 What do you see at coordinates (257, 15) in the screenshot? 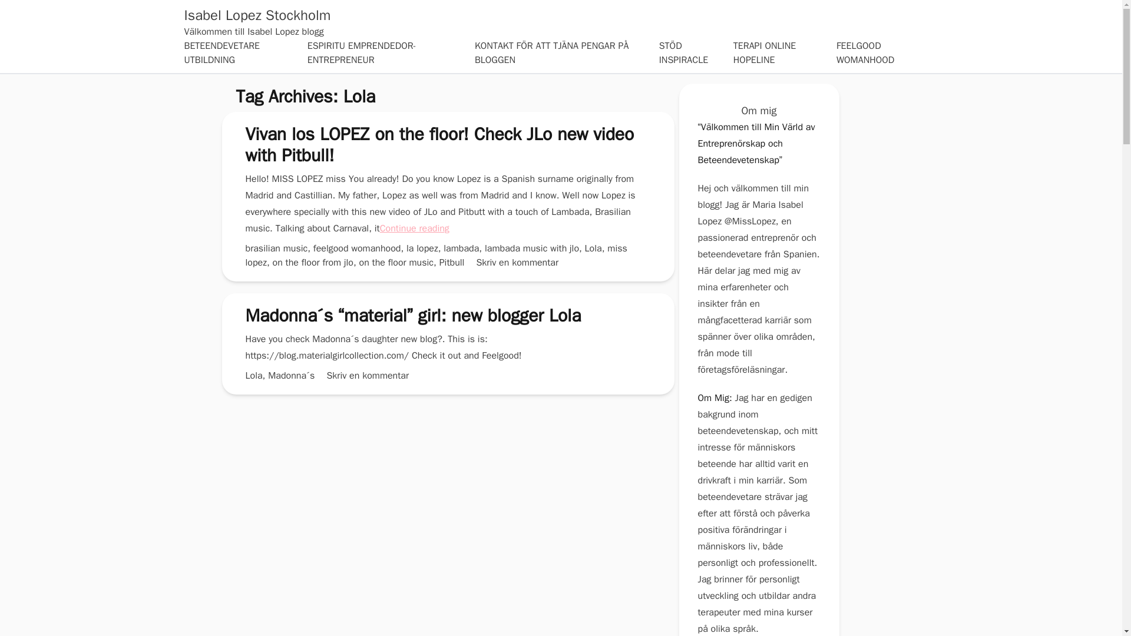
I see `Isabel Lopez Stockholm` at bounding box center [257, 15].